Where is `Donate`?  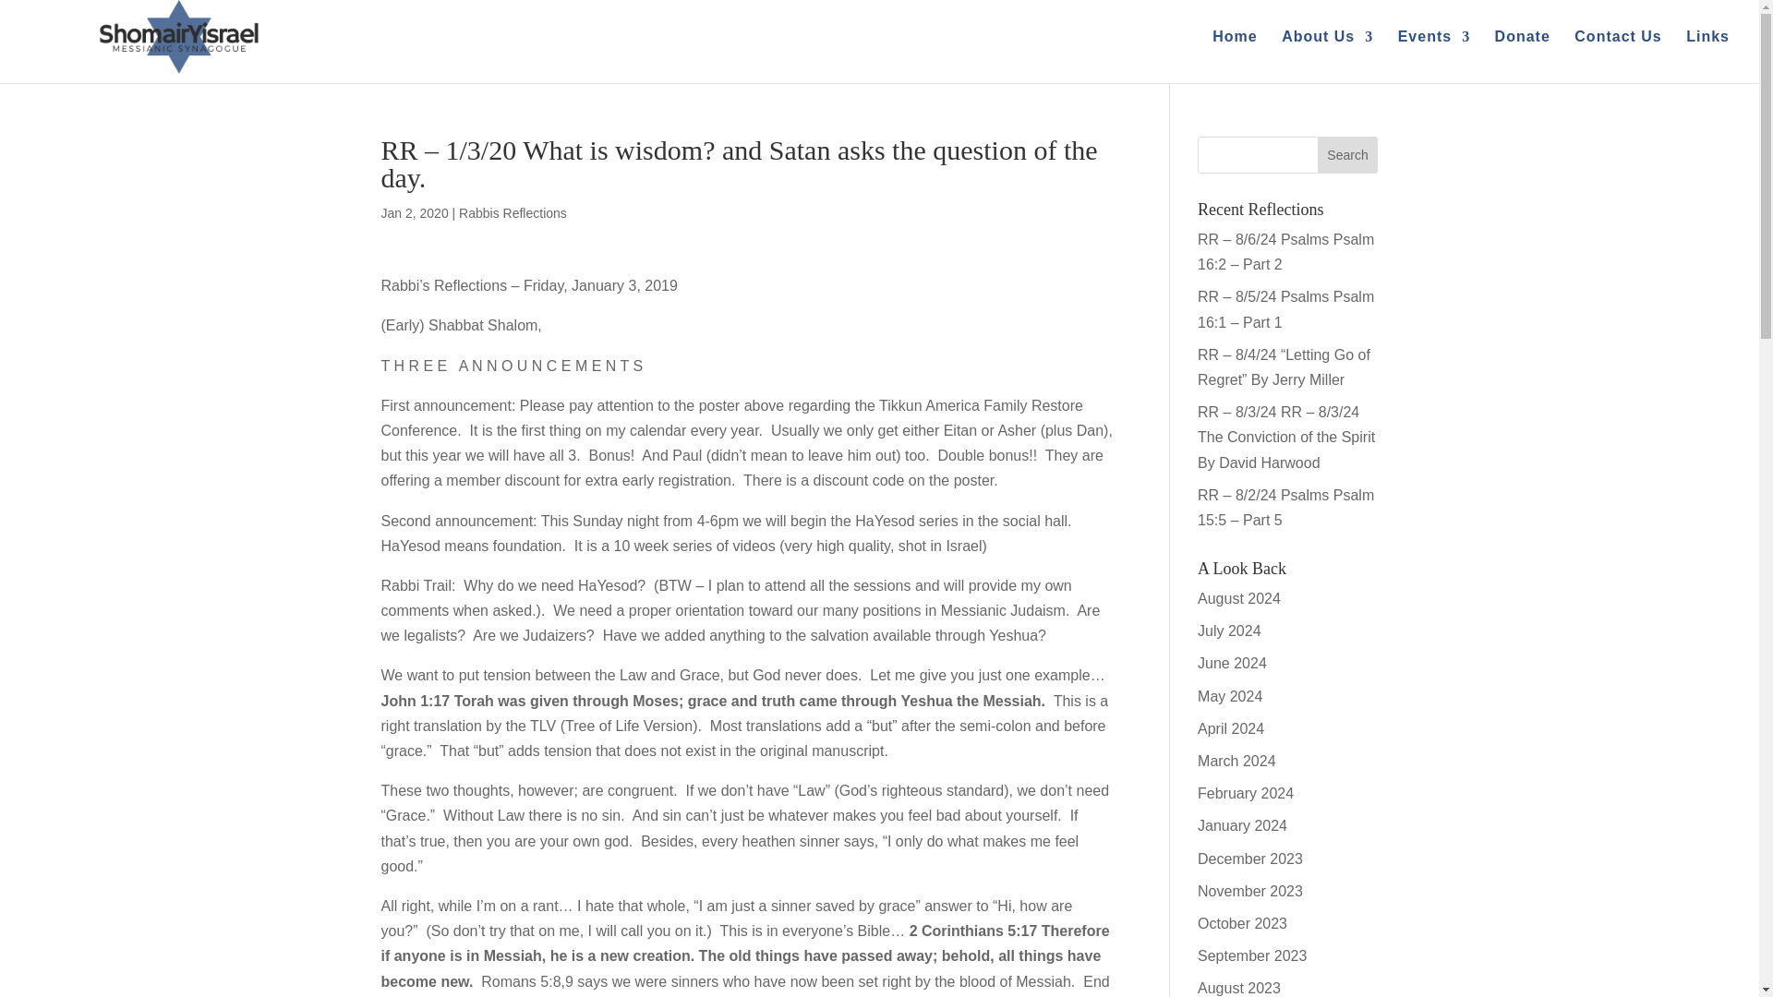 Donate is located at coordinates (1522, 52).